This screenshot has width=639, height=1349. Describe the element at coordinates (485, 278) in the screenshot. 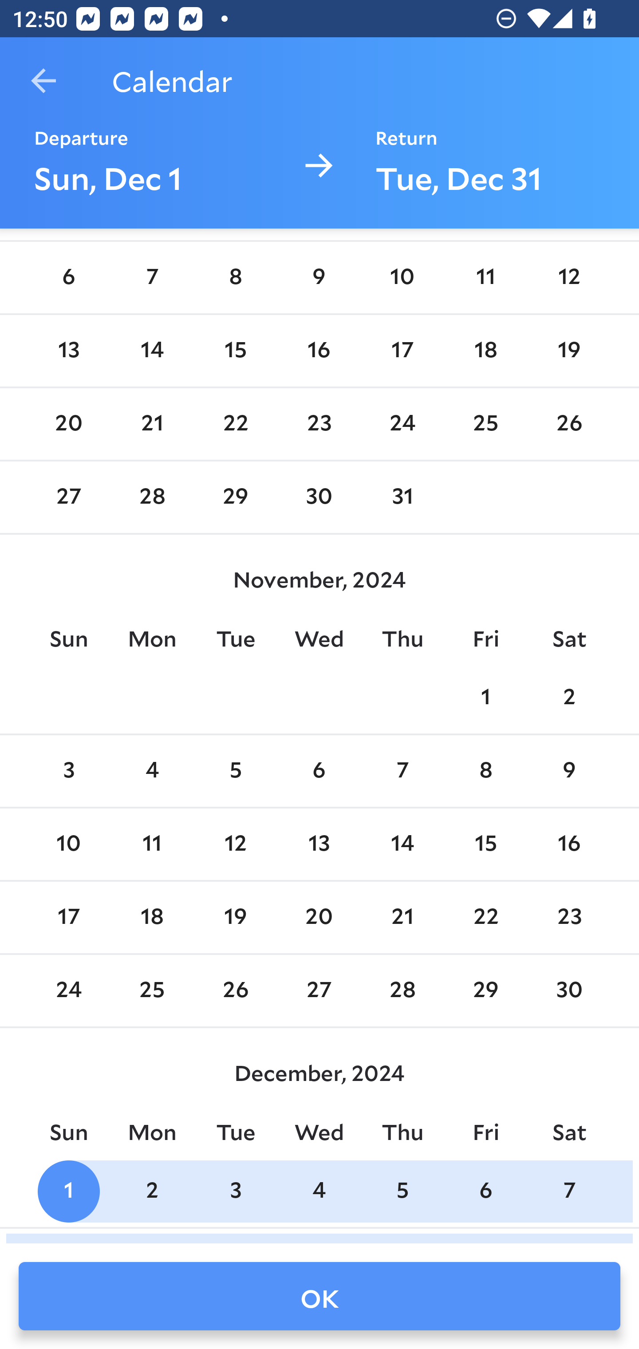

I see `11` at that location.